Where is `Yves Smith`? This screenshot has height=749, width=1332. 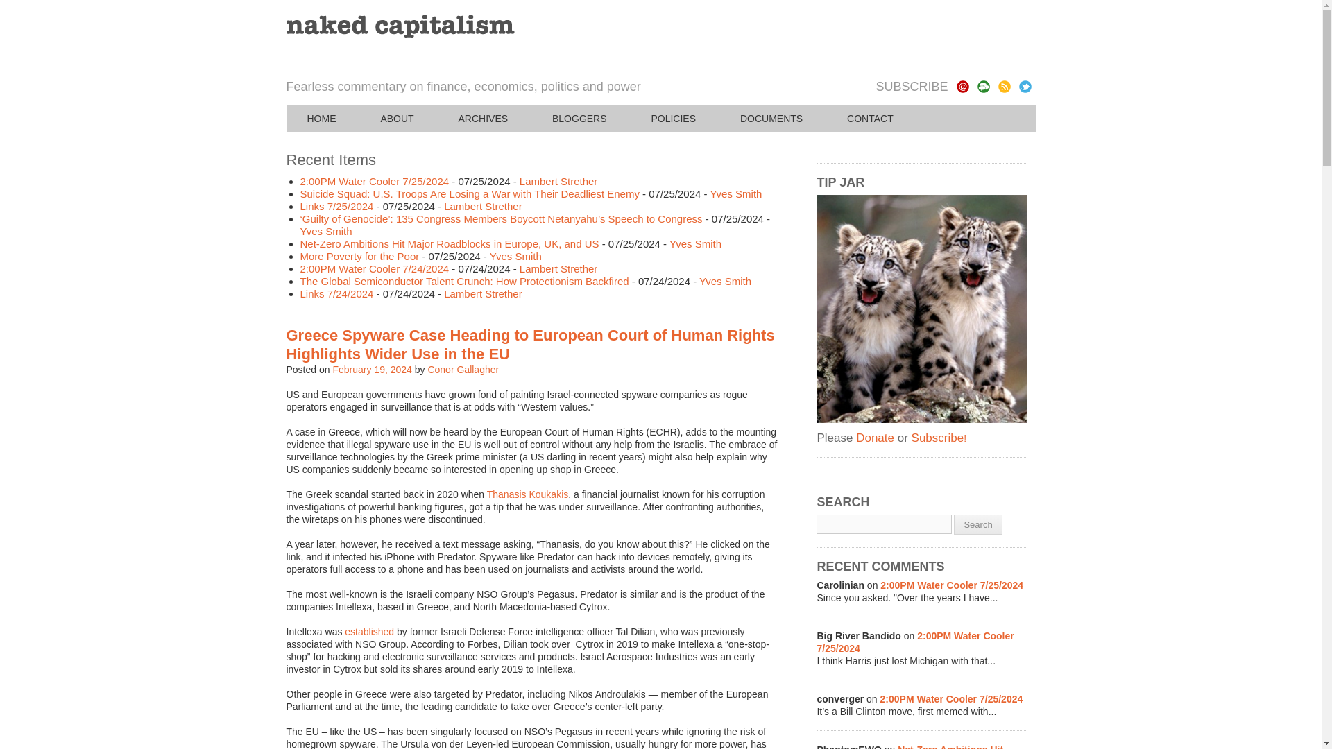 Yves Smith is located at coordinates (725, 281).